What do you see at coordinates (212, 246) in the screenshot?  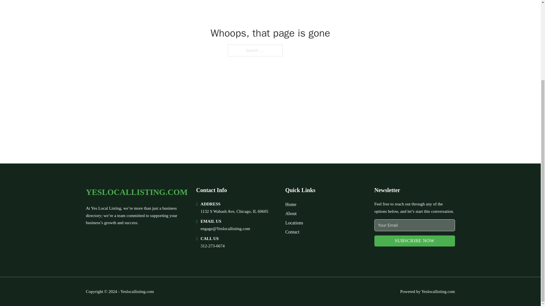 I see `312-273-6674` at bounding box center [212, 246].